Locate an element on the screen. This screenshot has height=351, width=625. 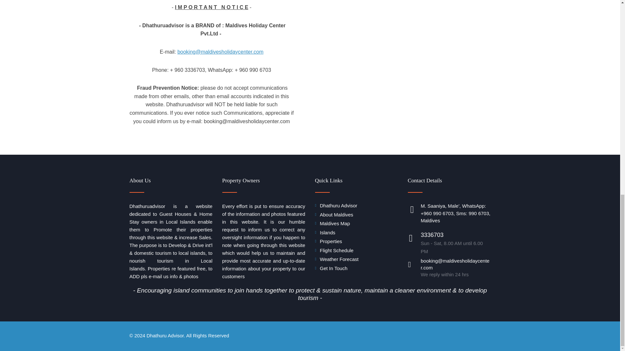
Properties is located at coordinates (331, 241).